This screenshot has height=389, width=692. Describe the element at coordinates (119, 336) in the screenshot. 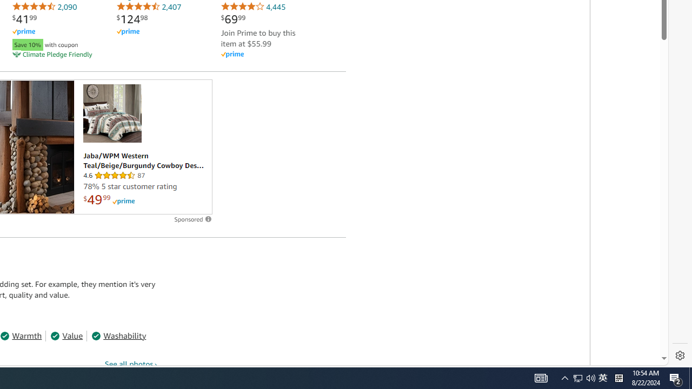

I see `Washability` at that location.